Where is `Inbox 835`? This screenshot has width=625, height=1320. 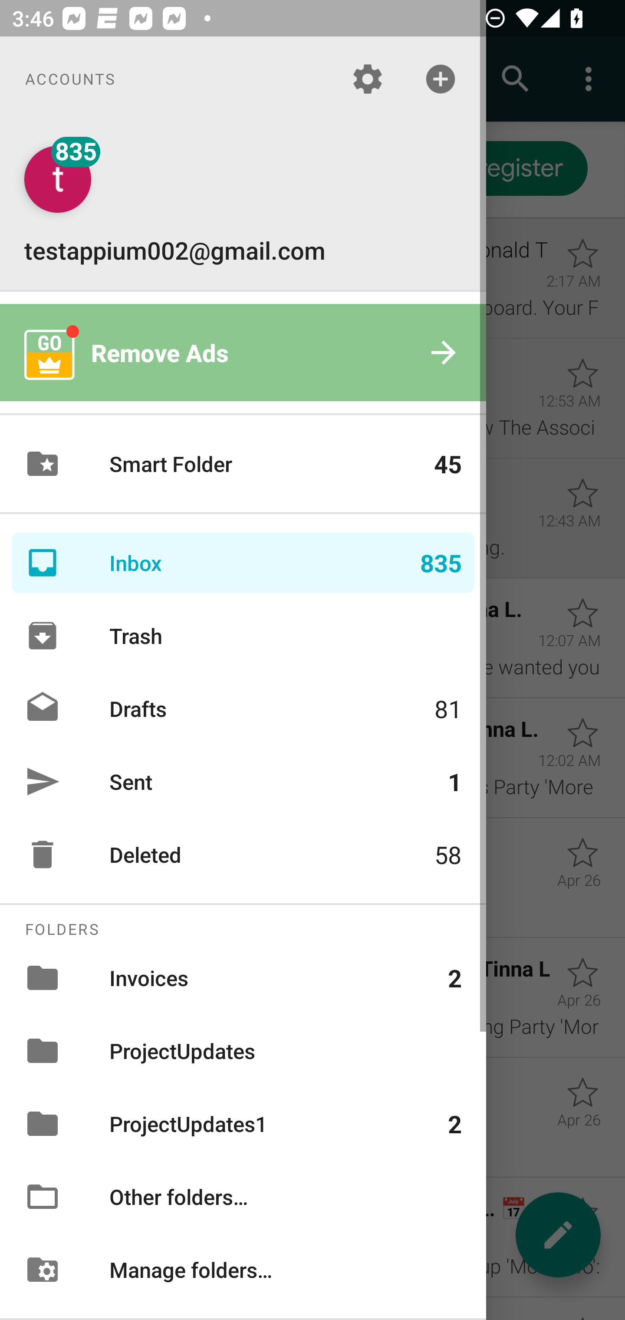
Inbox 835 is located at coordinates (243, 563).